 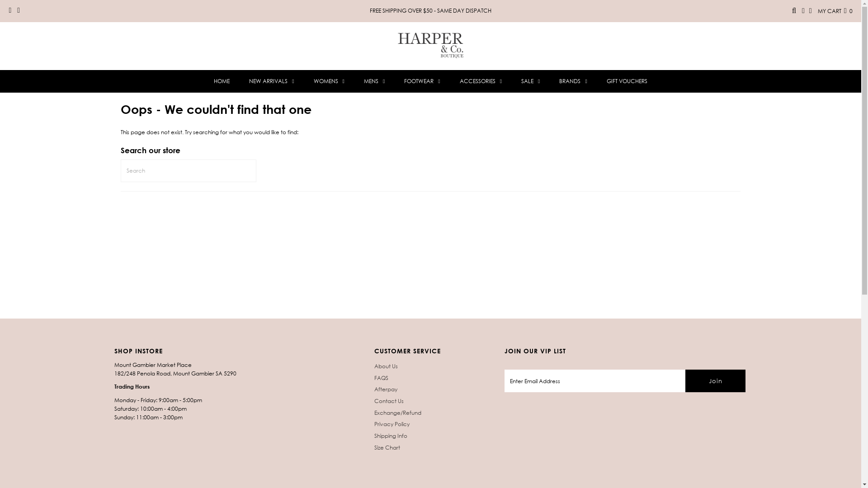 What do you see at coordinates (531, 81) in the screenshot?
I see `SALE` at bounding box center [531, 81].